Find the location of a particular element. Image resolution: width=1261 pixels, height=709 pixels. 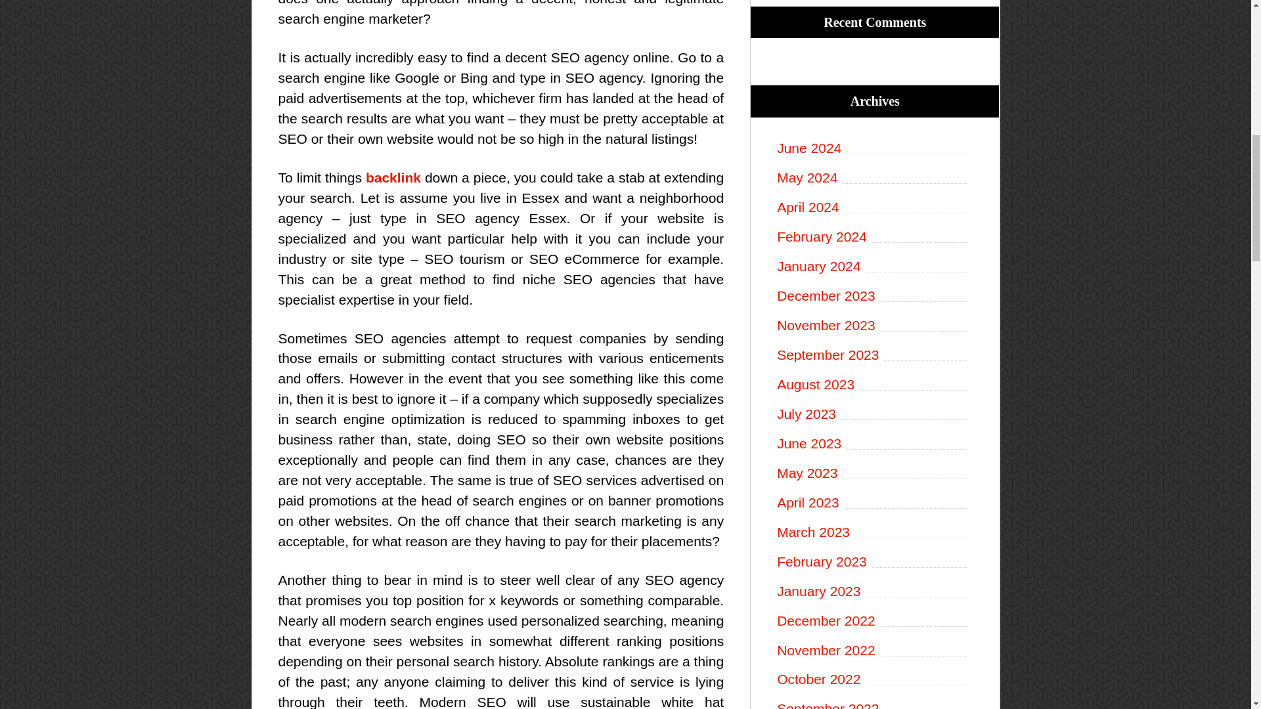

February 2024 is located at coordinates (874, 236).